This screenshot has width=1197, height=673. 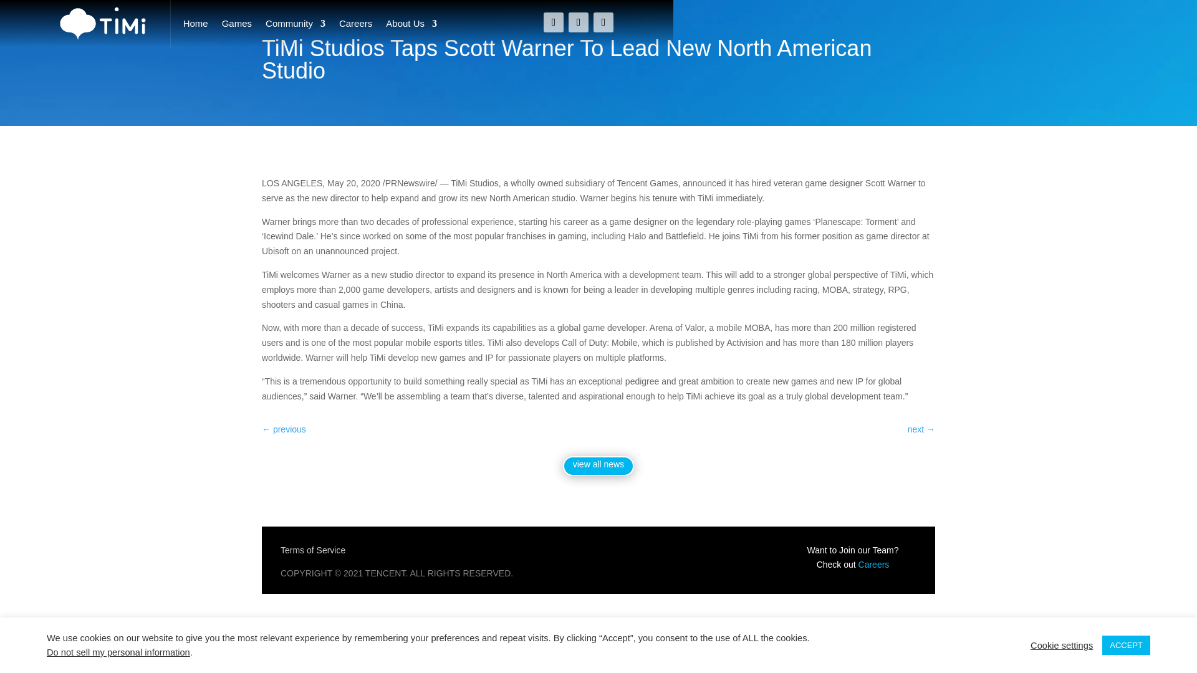 I want to click on Community, so click(x=296, y=24).